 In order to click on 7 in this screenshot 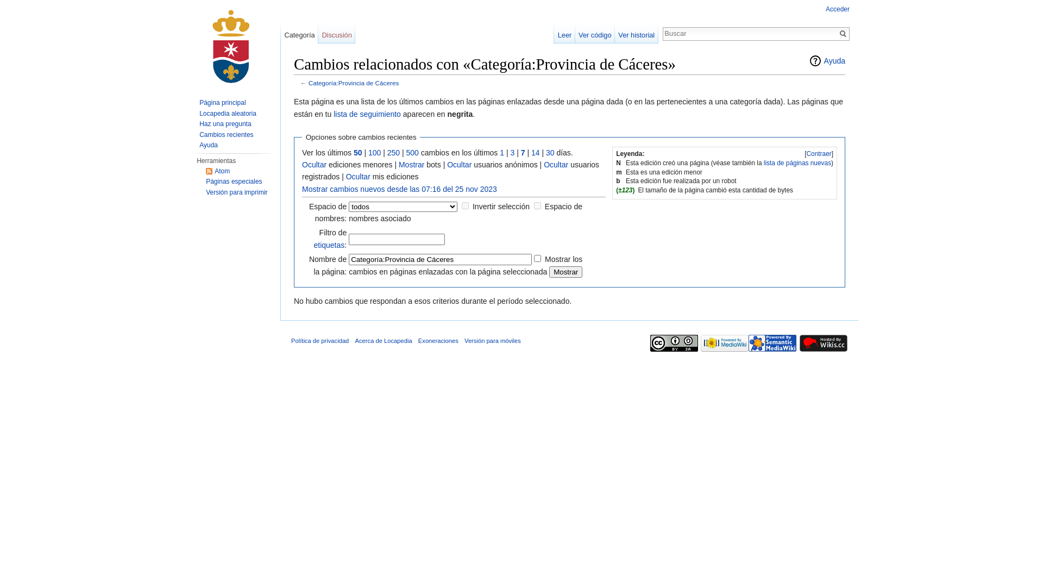, I will do `click(523, 152)`.